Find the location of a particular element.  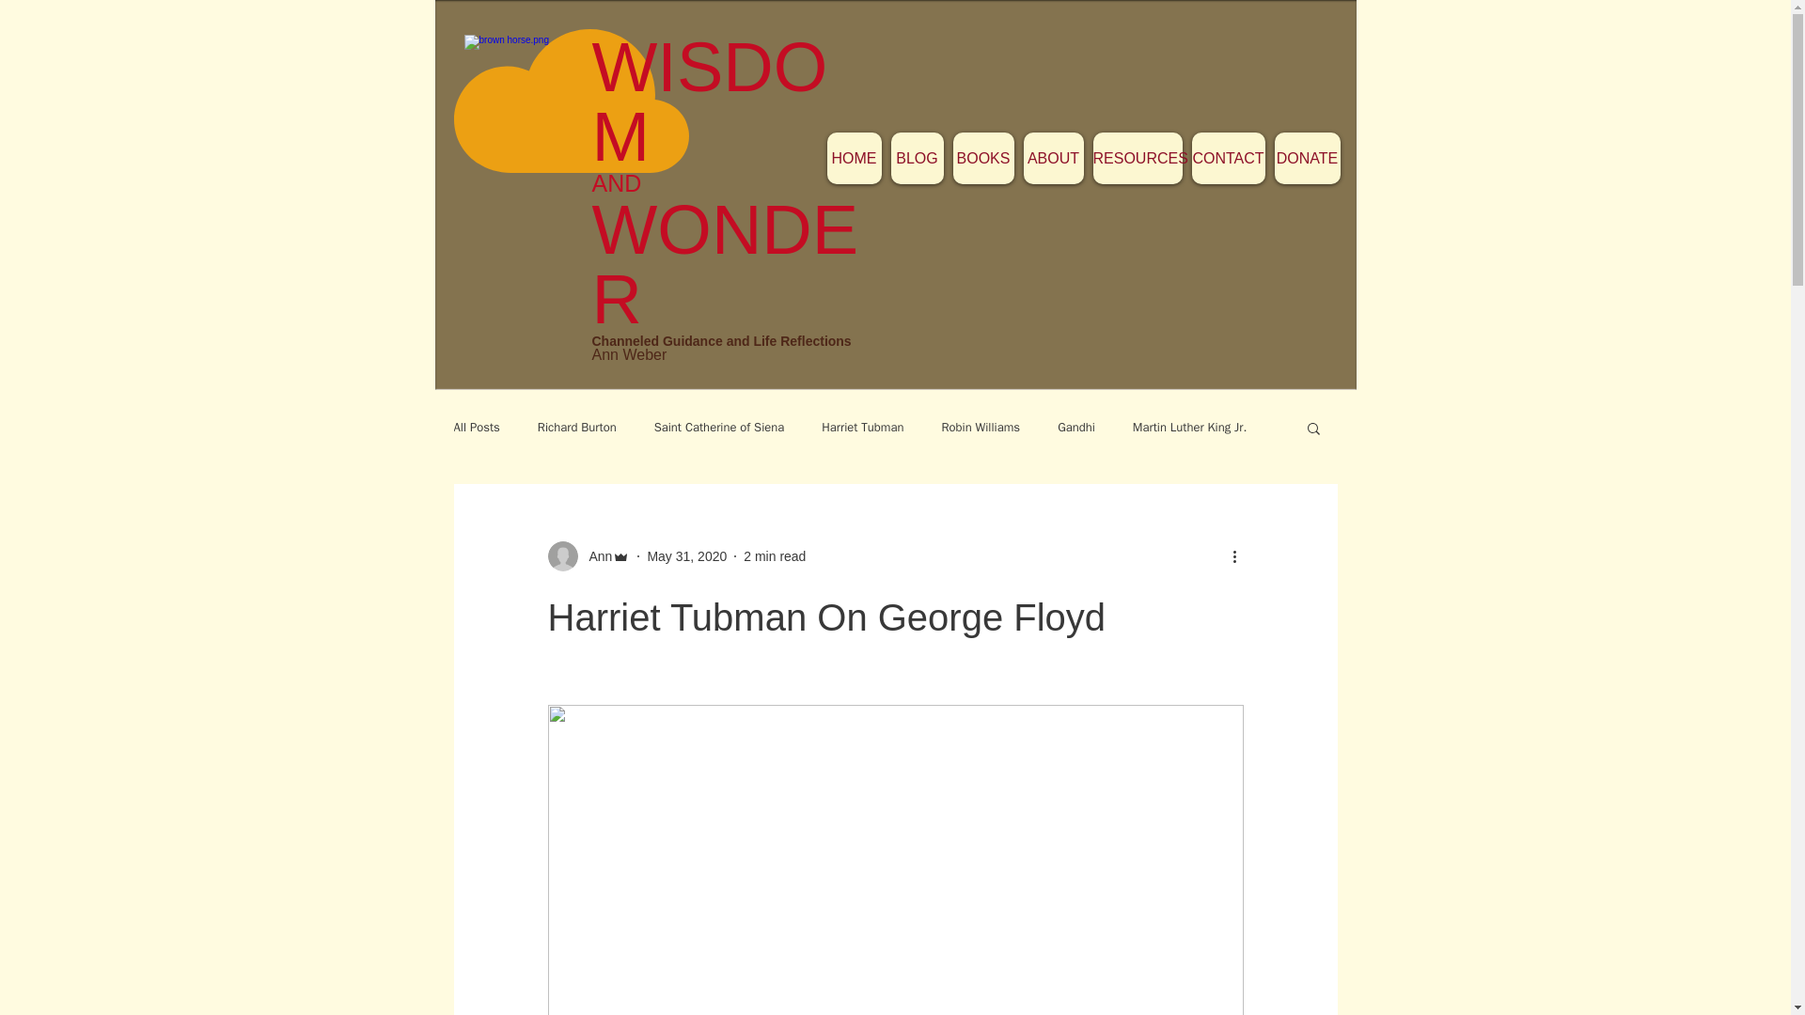

Martin Luther King Jr. is located at coordinates (1190, 428).